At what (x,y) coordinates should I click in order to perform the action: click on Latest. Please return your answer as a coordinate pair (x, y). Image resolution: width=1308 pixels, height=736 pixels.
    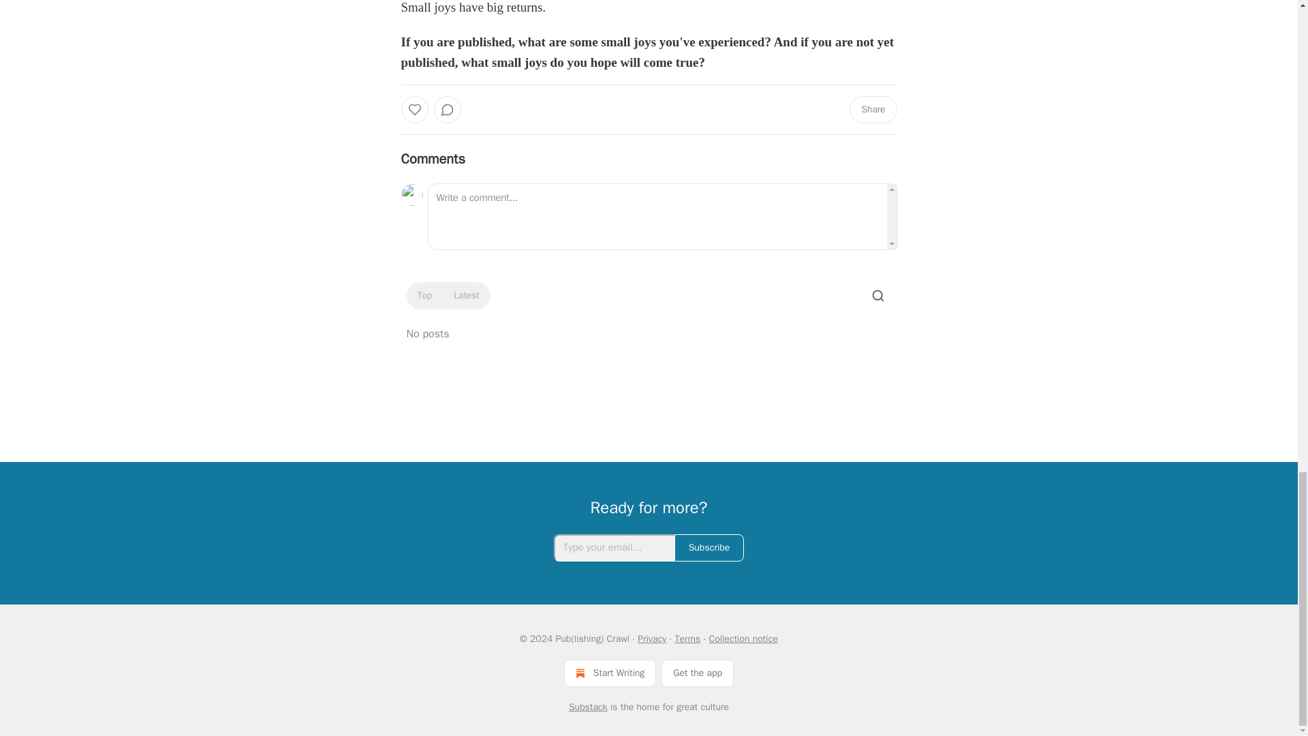
    Looking at the image, I should click on (466, 296).